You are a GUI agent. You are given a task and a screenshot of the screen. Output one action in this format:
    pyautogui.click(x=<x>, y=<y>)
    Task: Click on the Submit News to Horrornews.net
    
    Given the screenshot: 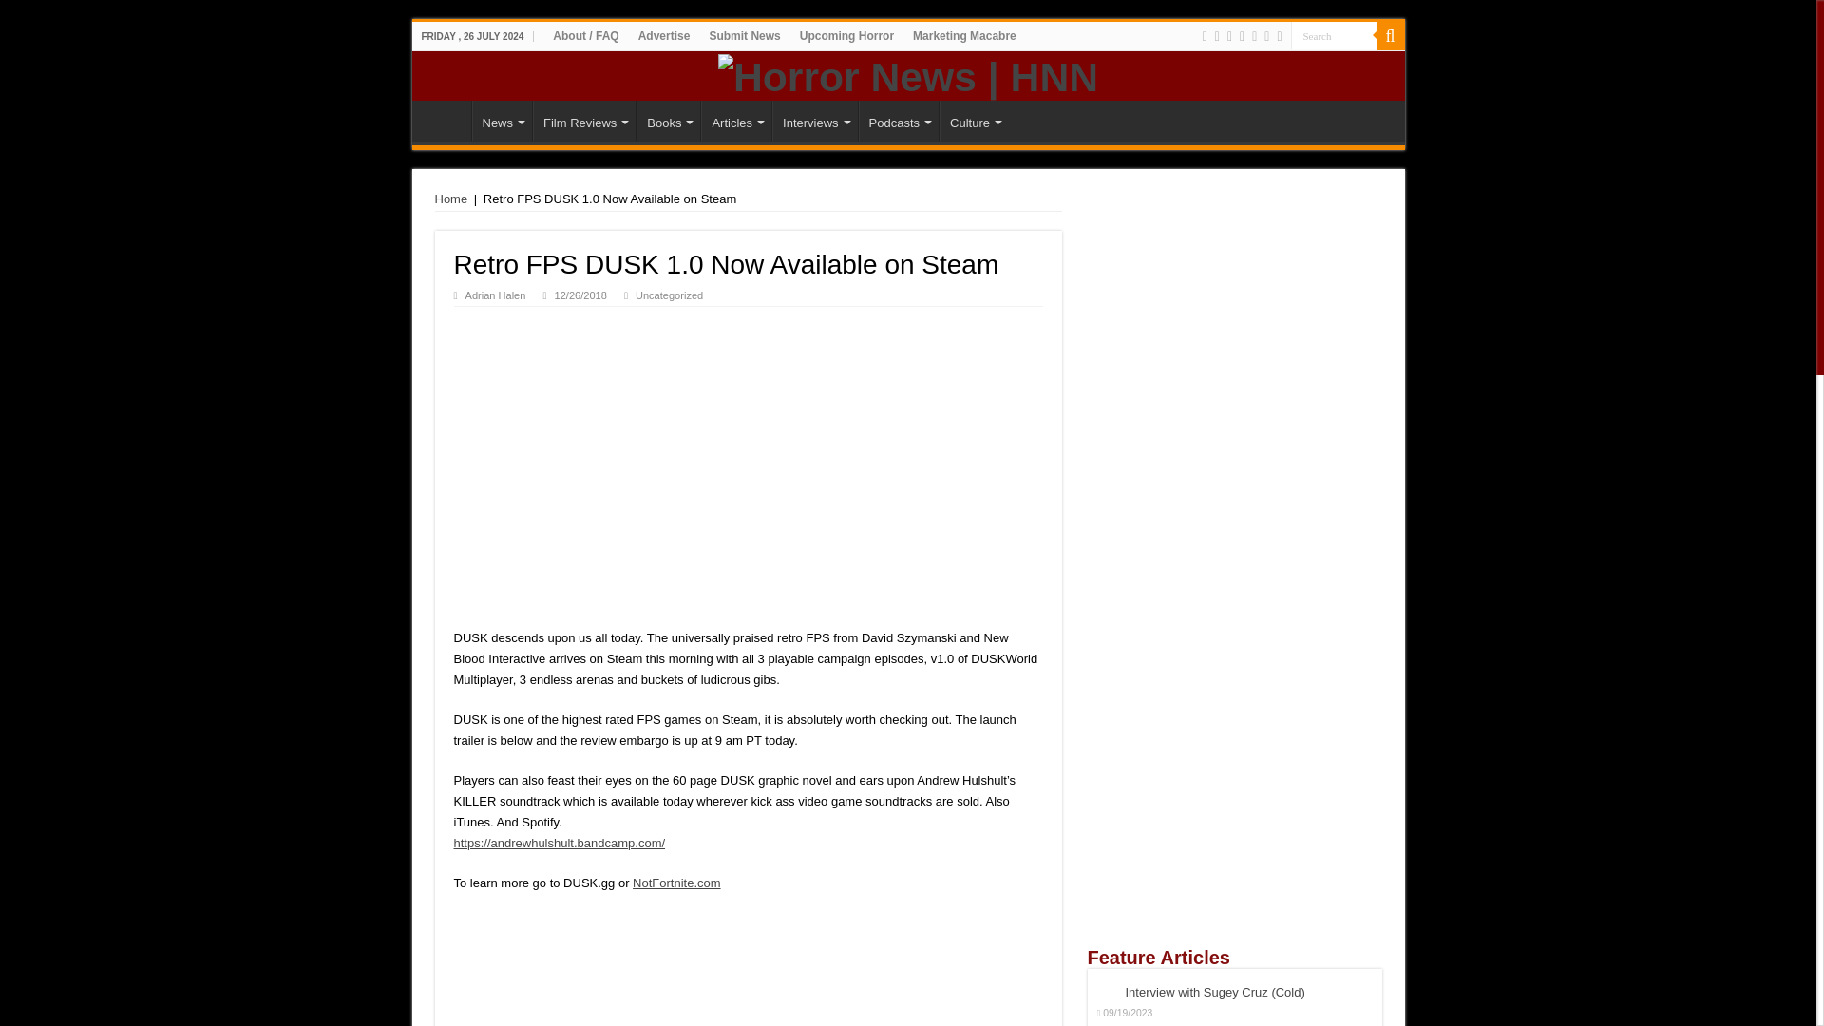 What is the action you would take?
    pyautogui.click(x=744, y=35)
    